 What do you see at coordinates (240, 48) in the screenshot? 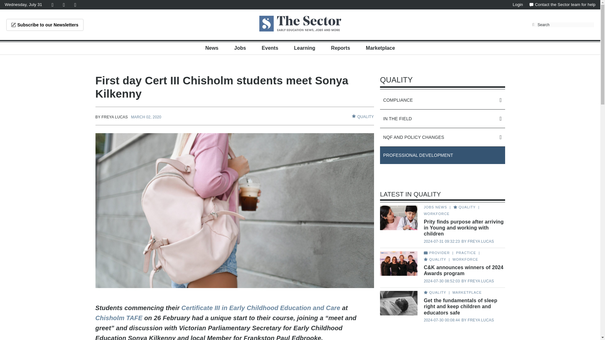
I see `Jobs` at bounding box center [240, 48].